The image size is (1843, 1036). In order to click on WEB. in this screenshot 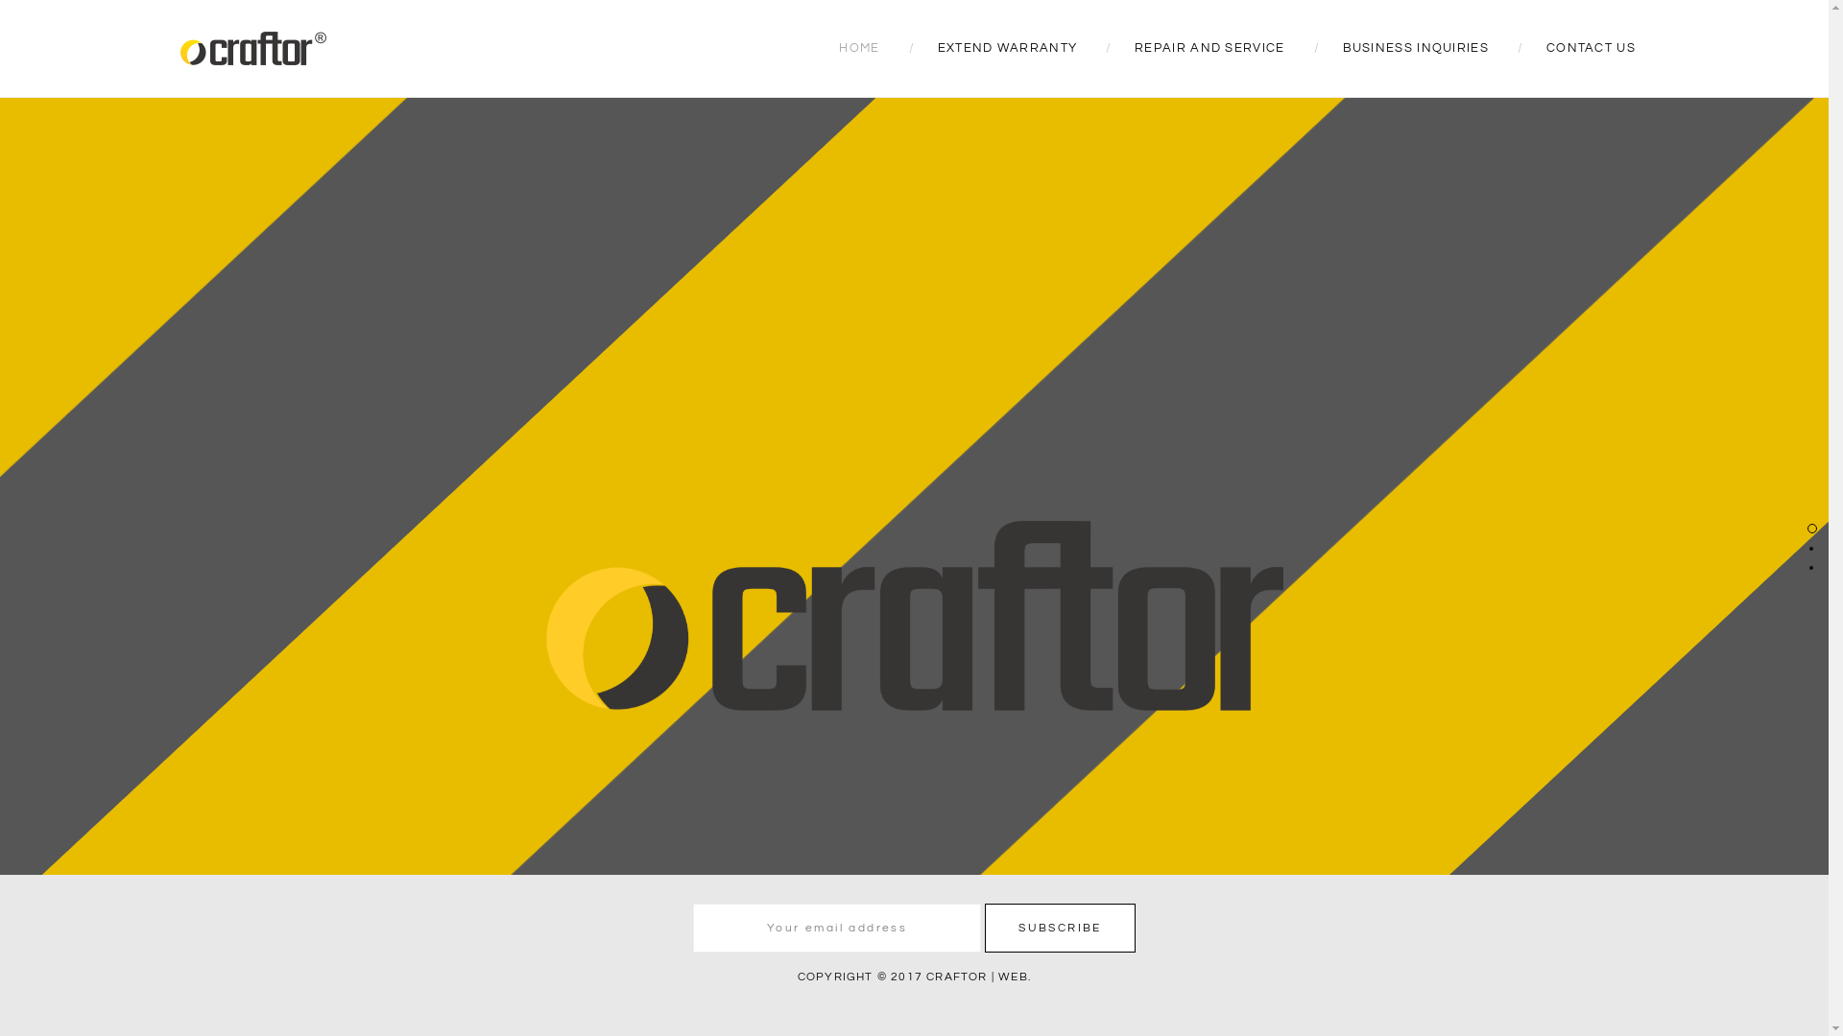, I will do `click(1015, 977)`.